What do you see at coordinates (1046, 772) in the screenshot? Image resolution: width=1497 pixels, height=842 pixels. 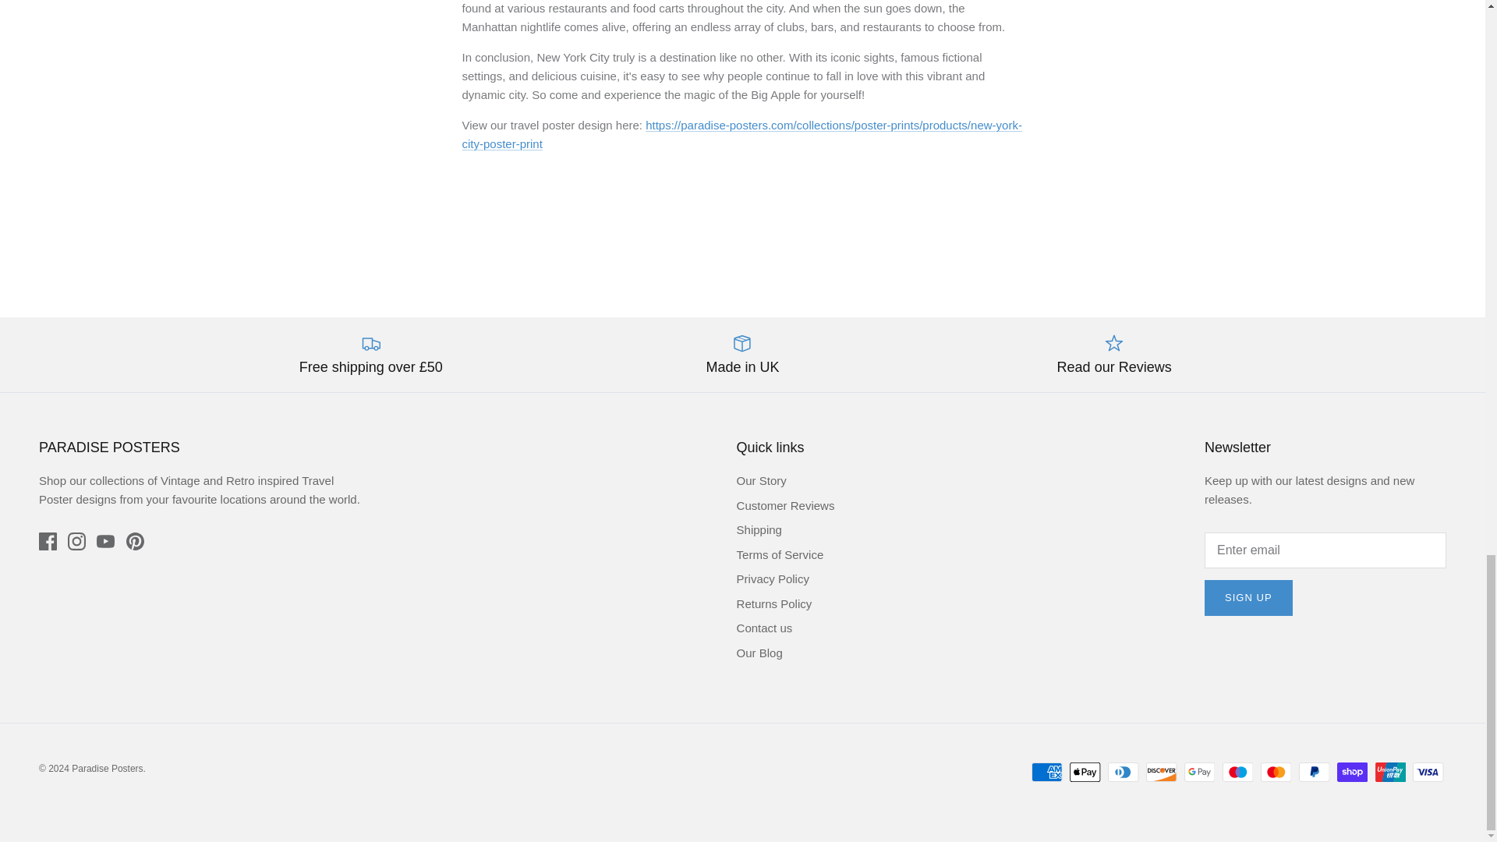 I see `American Express` at bounding box center [1046, 772].